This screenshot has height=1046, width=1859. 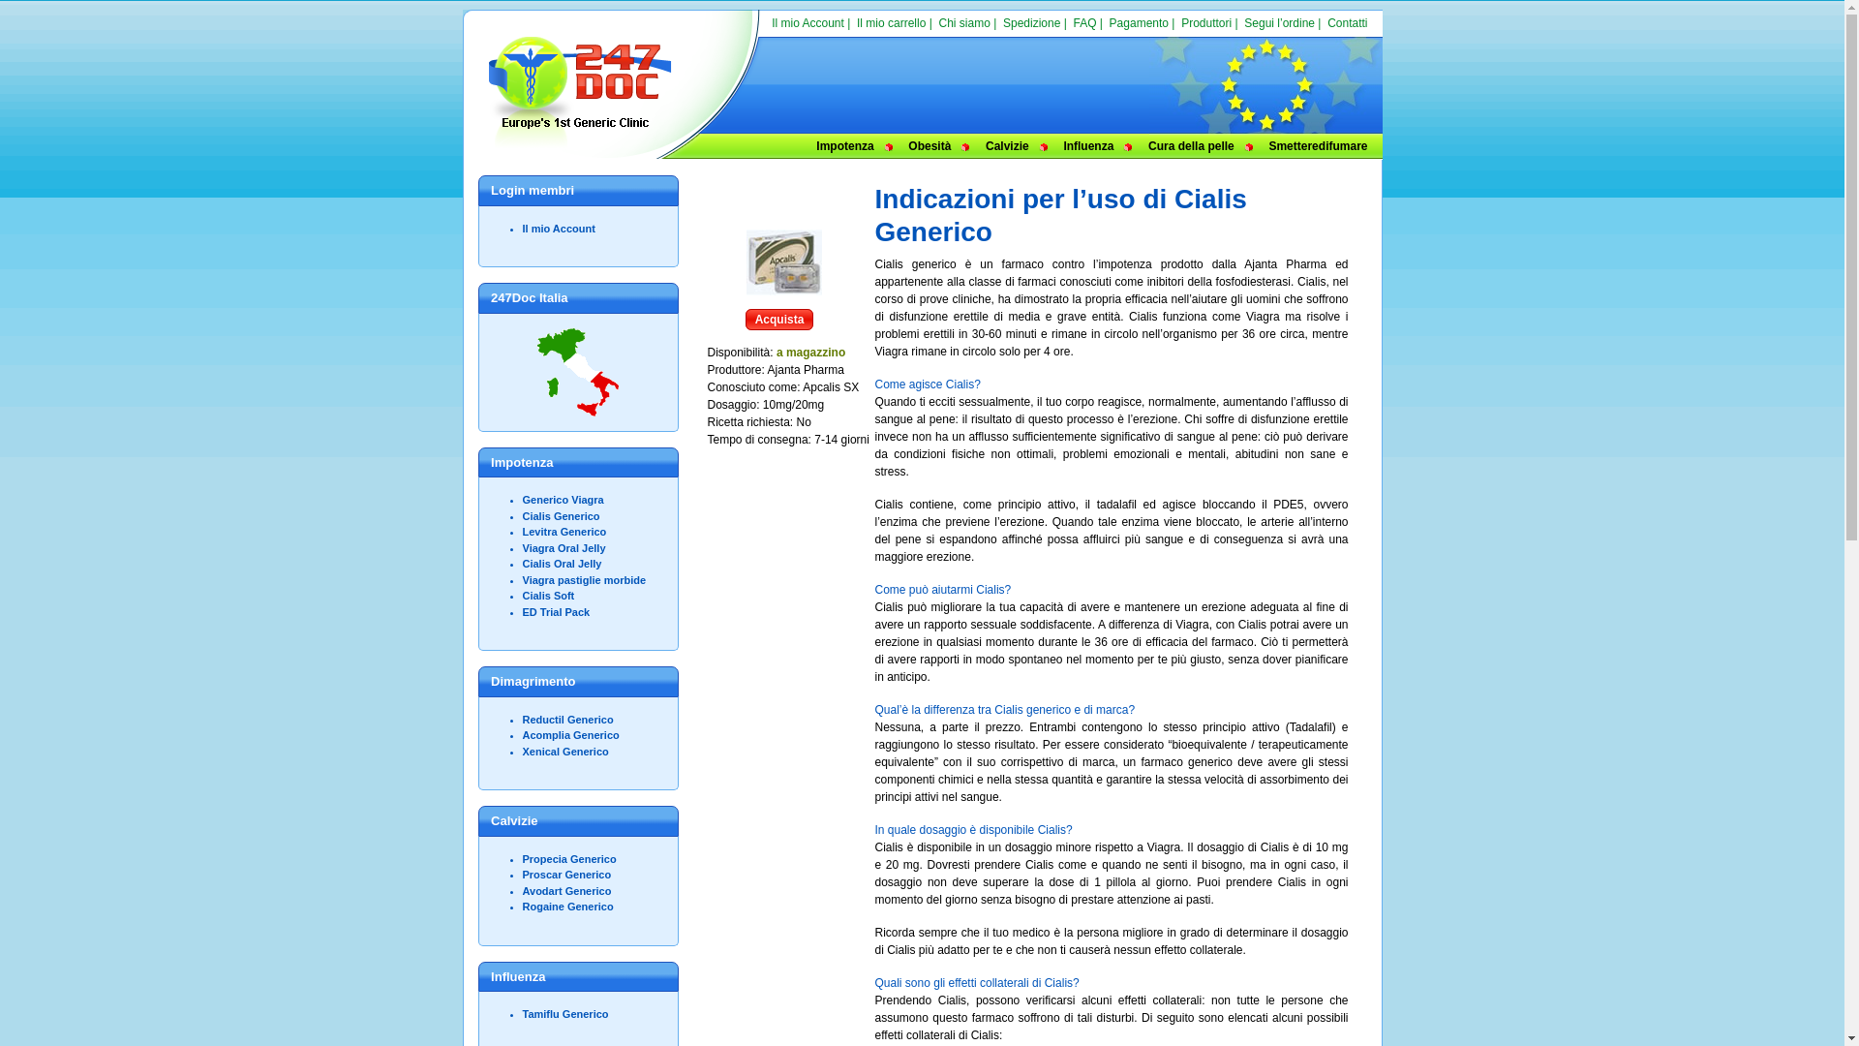 I want to click on Contatti, so click(x=1348, y=23).